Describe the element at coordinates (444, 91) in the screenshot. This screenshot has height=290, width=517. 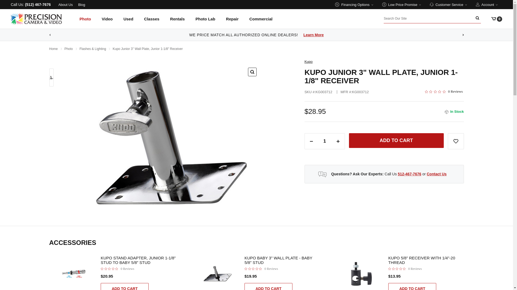
I see `0 Reviews` at that location.